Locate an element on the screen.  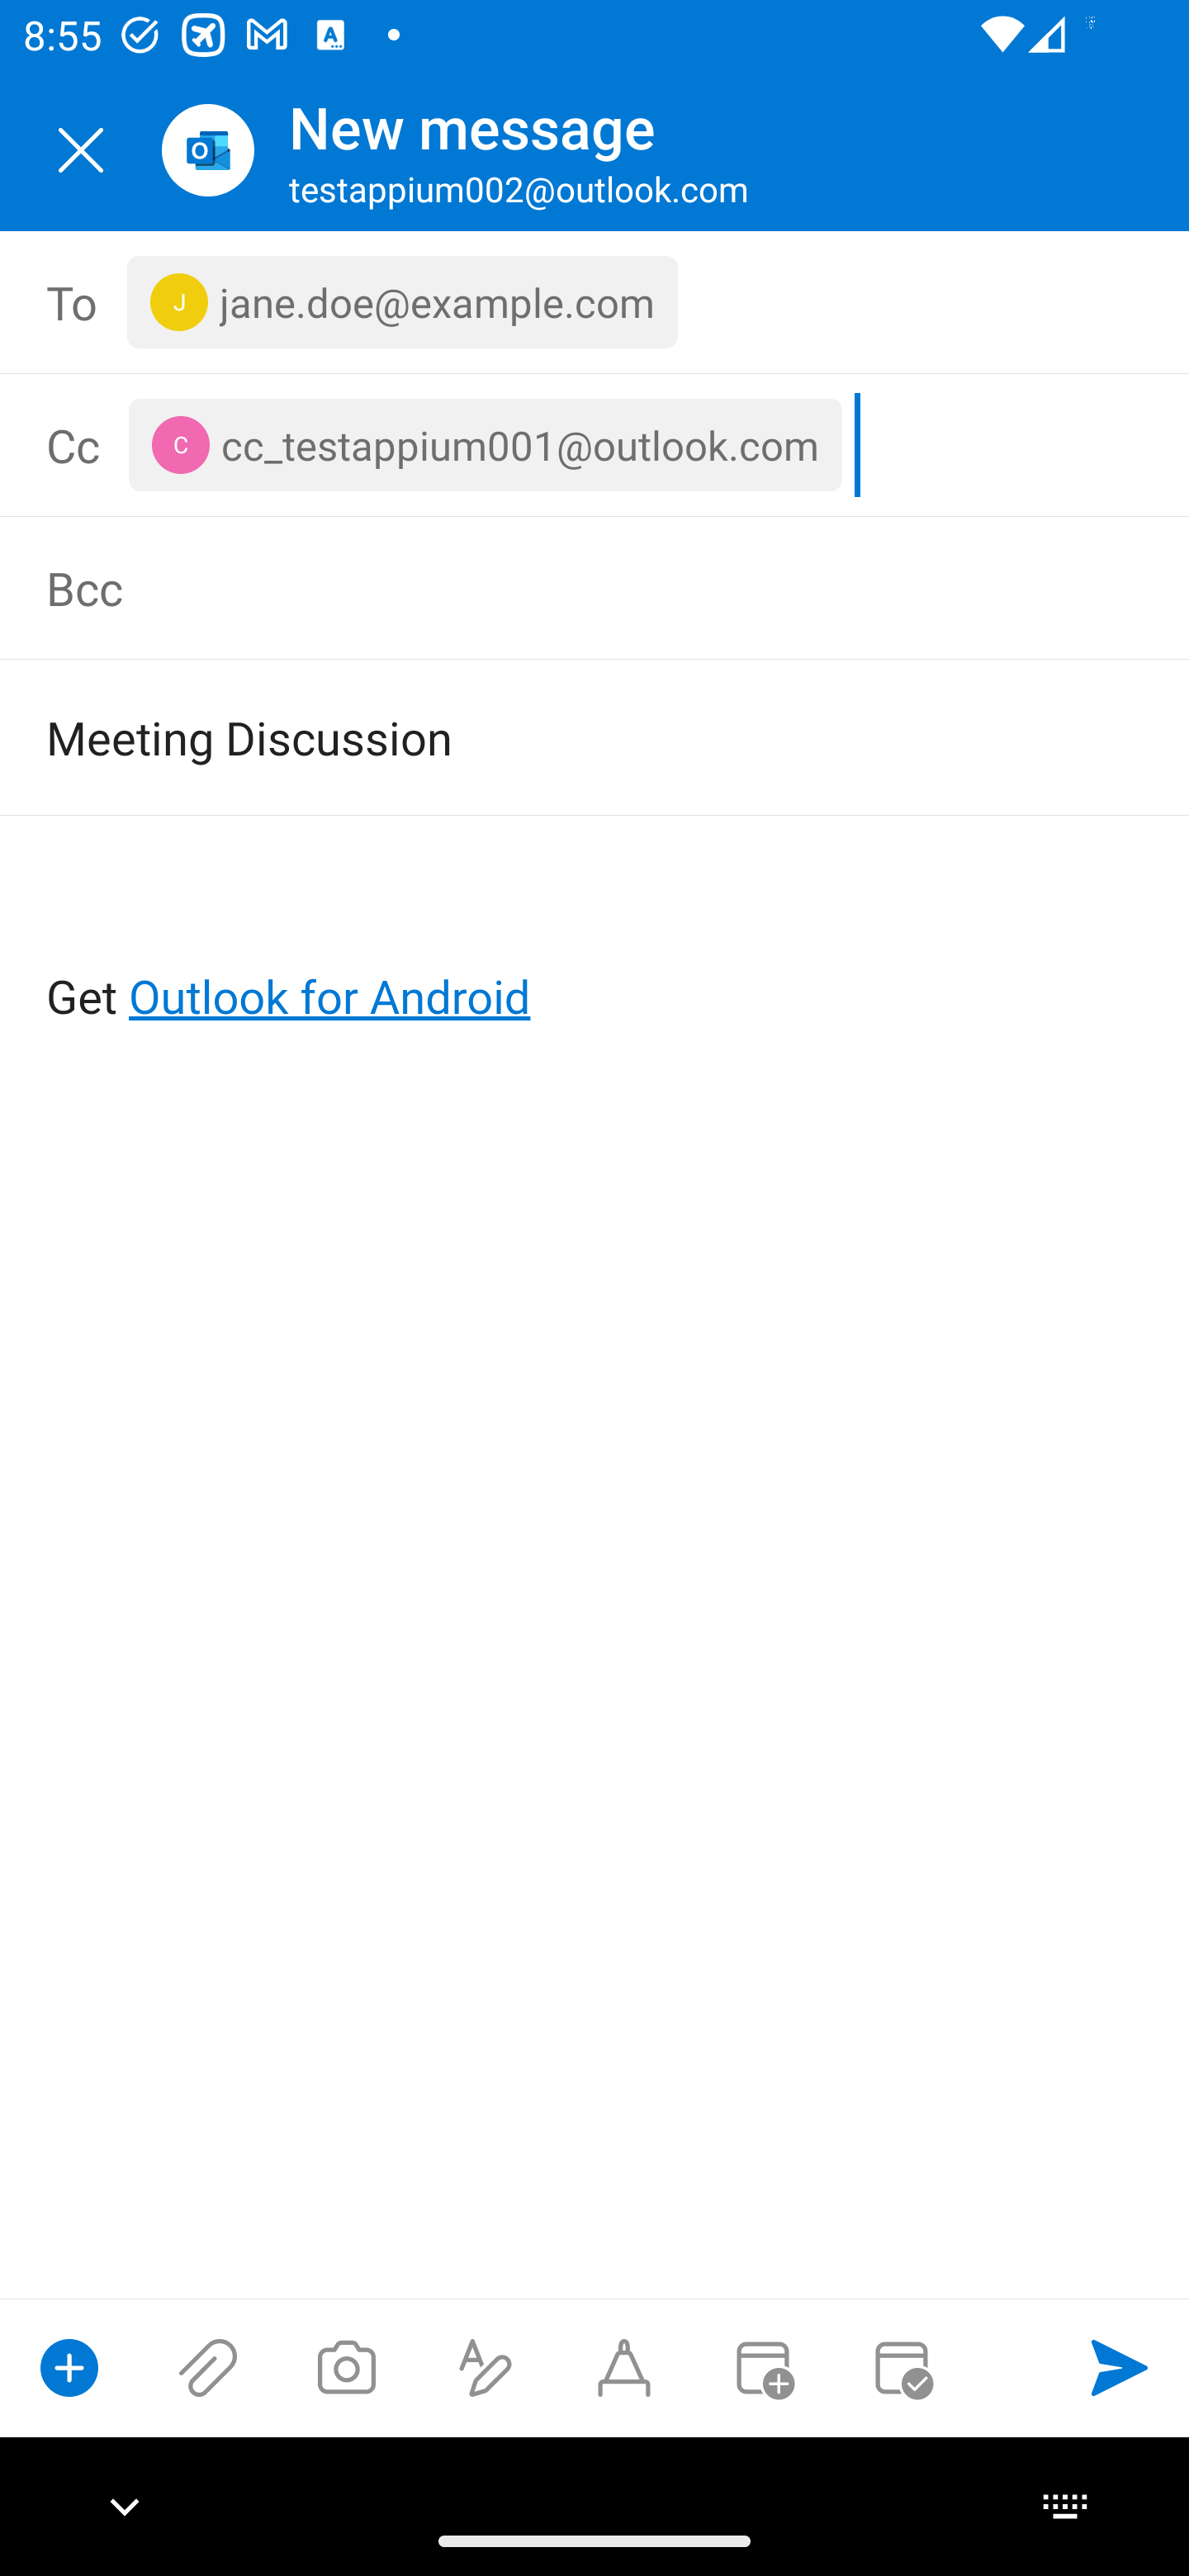
Meeting Discussion is located at coordinates (548, 736).